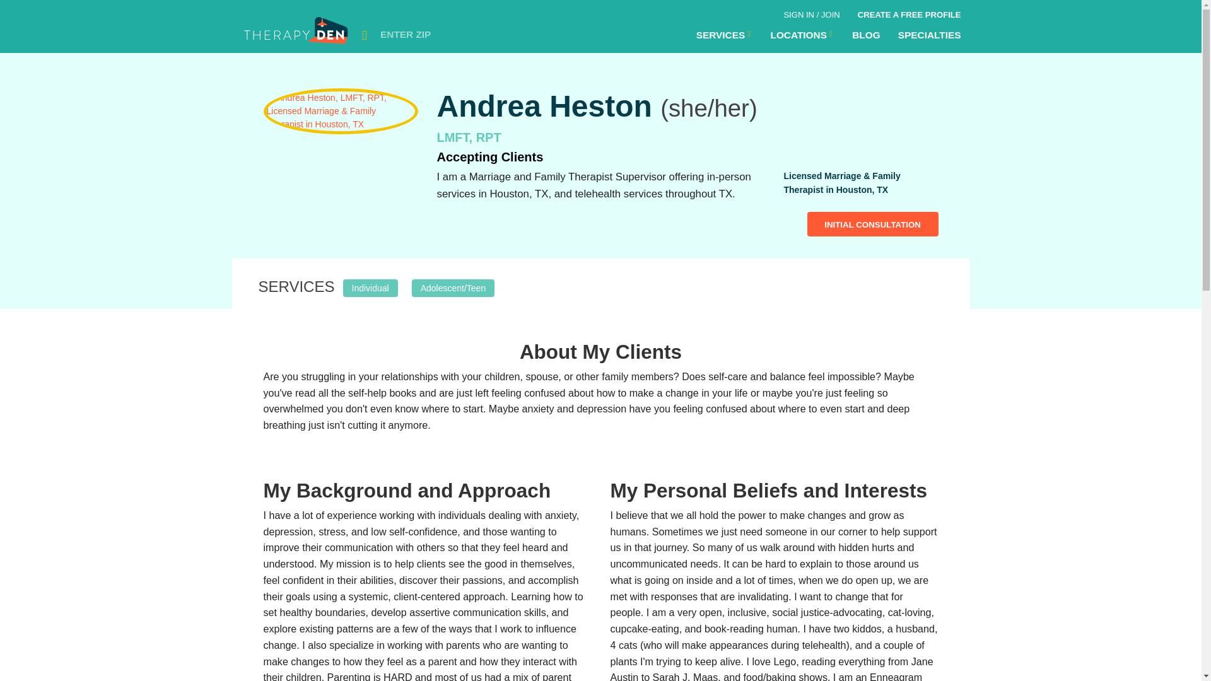  Describe the element at coordinates (929, 35) in the screenshot. I see `SPECIALTIES` at that location.